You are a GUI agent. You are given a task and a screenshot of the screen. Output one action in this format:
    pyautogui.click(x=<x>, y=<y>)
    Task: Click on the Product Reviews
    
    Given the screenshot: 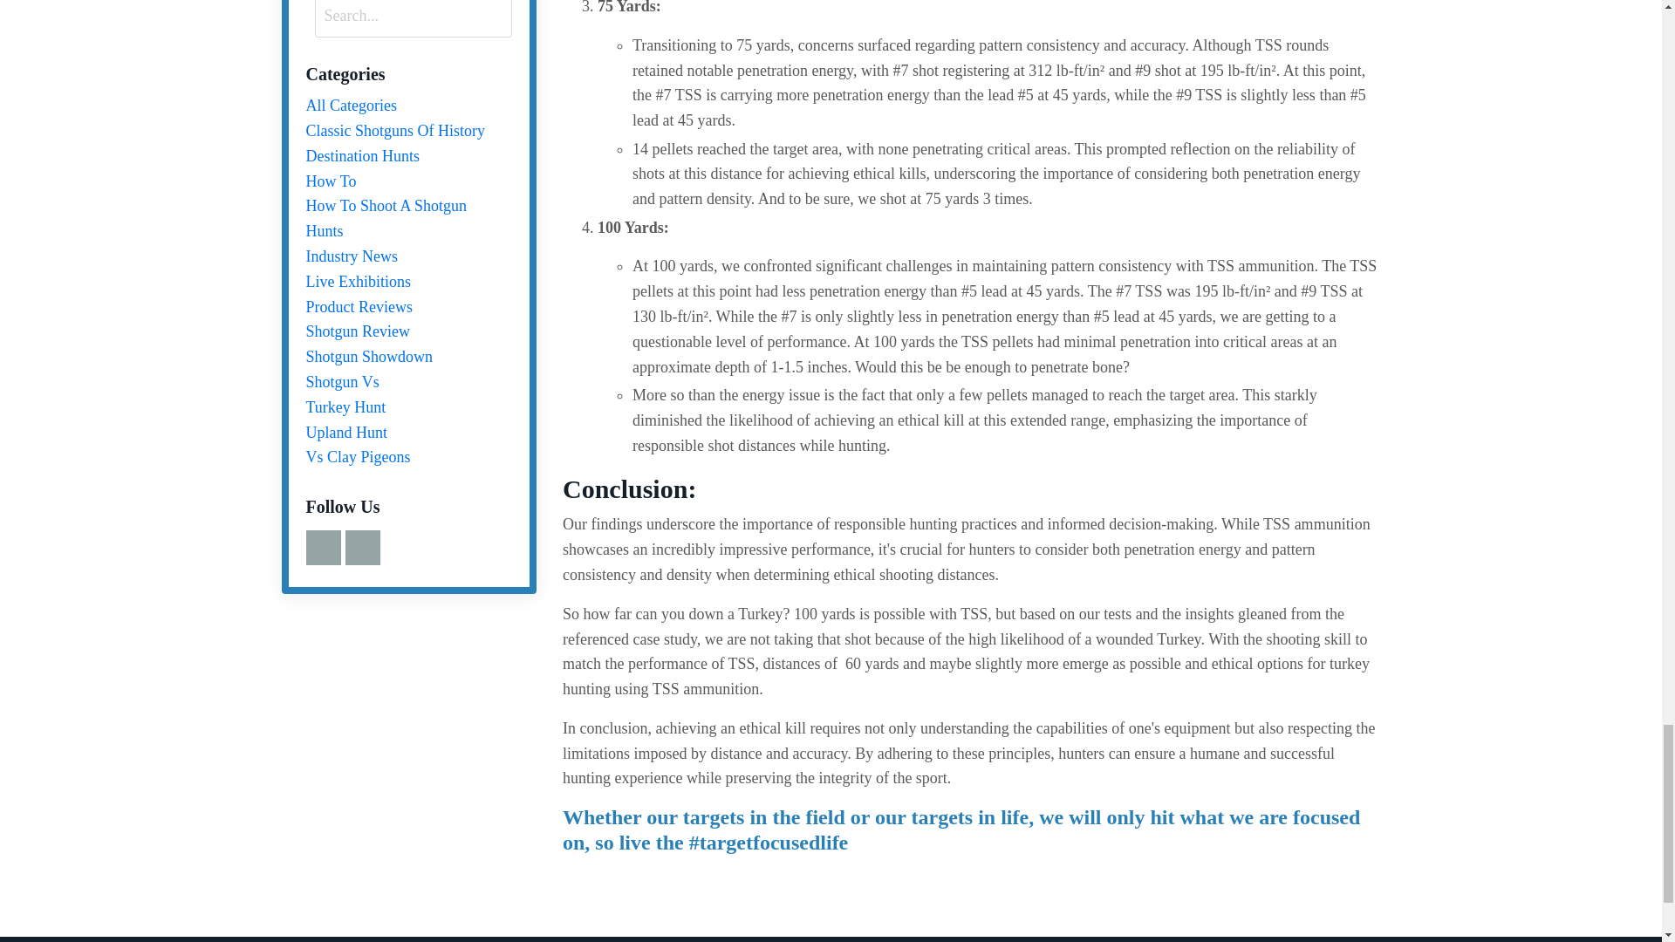 What is the action you would take?
    pyautogui.click(x=408, y=307)
    